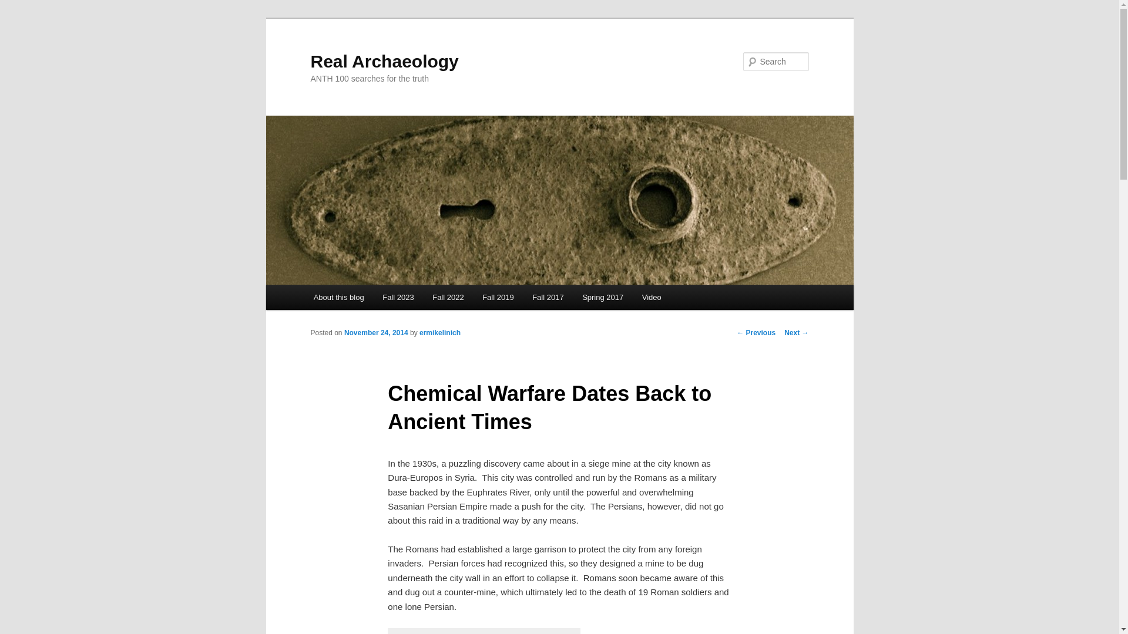  I want to click on Fall 2022, so click(448, 297).